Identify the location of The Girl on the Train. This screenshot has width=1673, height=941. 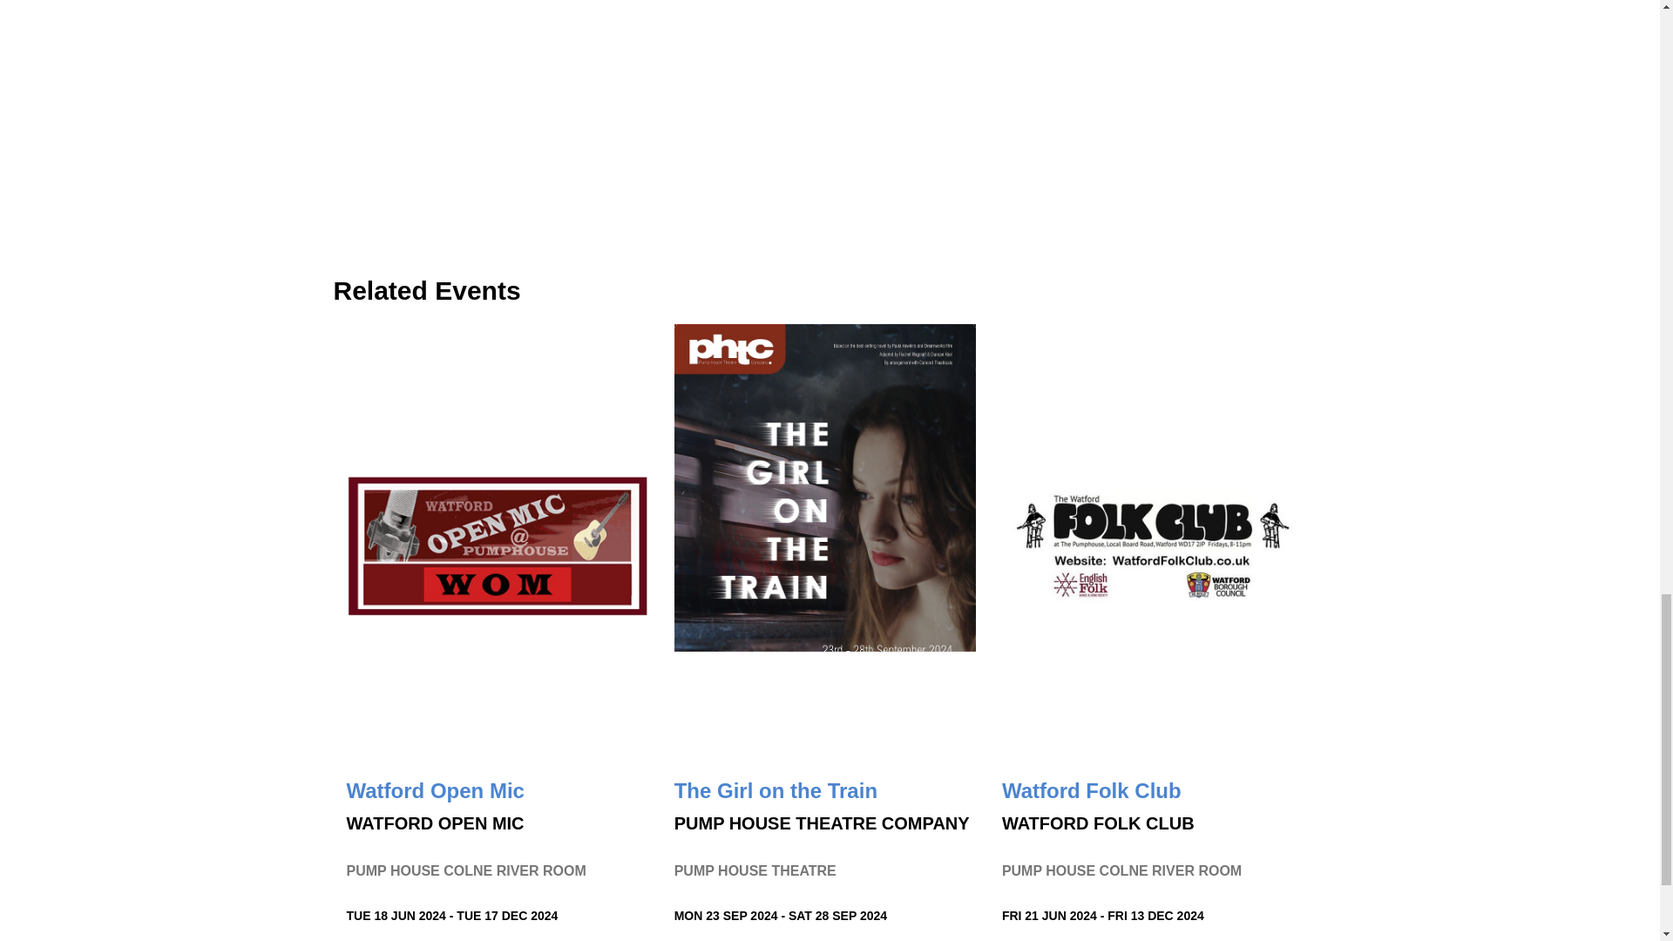
(776, 791).